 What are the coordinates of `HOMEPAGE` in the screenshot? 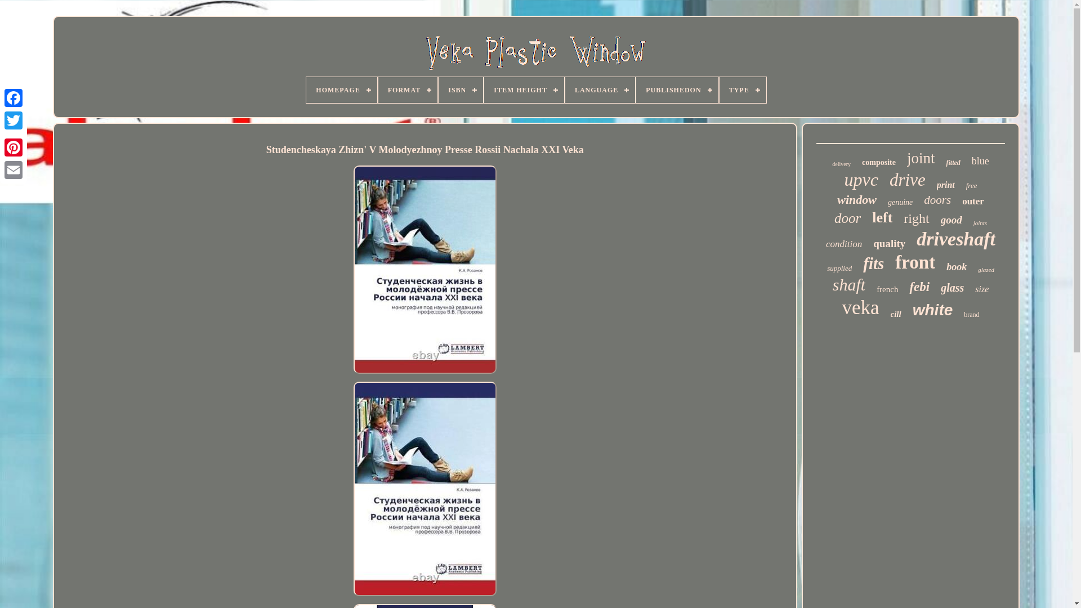 It's located at (341, 90).